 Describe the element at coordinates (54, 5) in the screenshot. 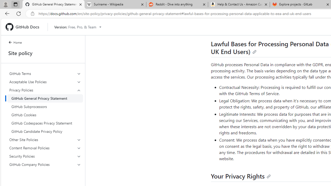

I see `GitHub General Privacy Statement - GitHub Docs` at that location.